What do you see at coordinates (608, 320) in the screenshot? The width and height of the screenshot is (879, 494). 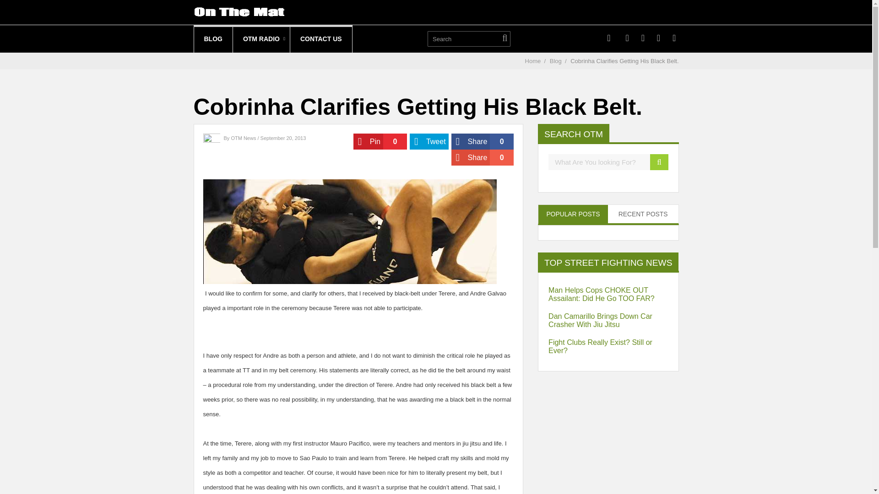 I see `Home` at bounding box center [608, 320].